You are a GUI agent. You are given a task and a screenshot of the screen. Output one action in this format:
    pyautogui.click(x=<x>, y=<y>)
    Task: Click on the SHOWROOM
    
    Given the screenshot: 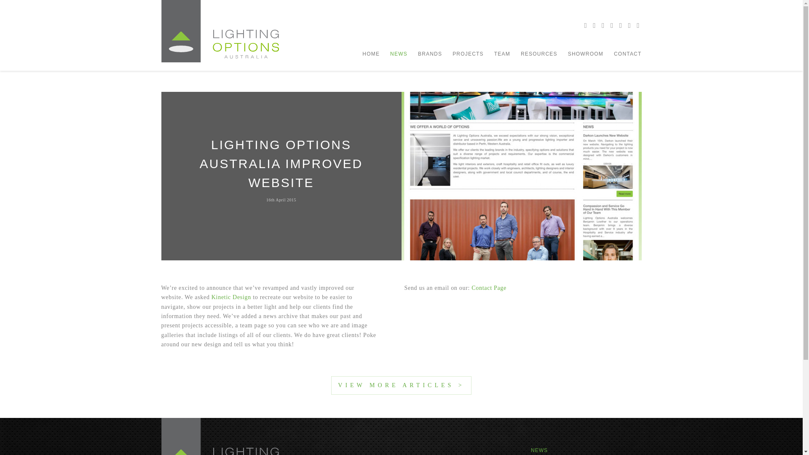 What is the action you would take?
    pyautogui.click(x=586, y=54)
    